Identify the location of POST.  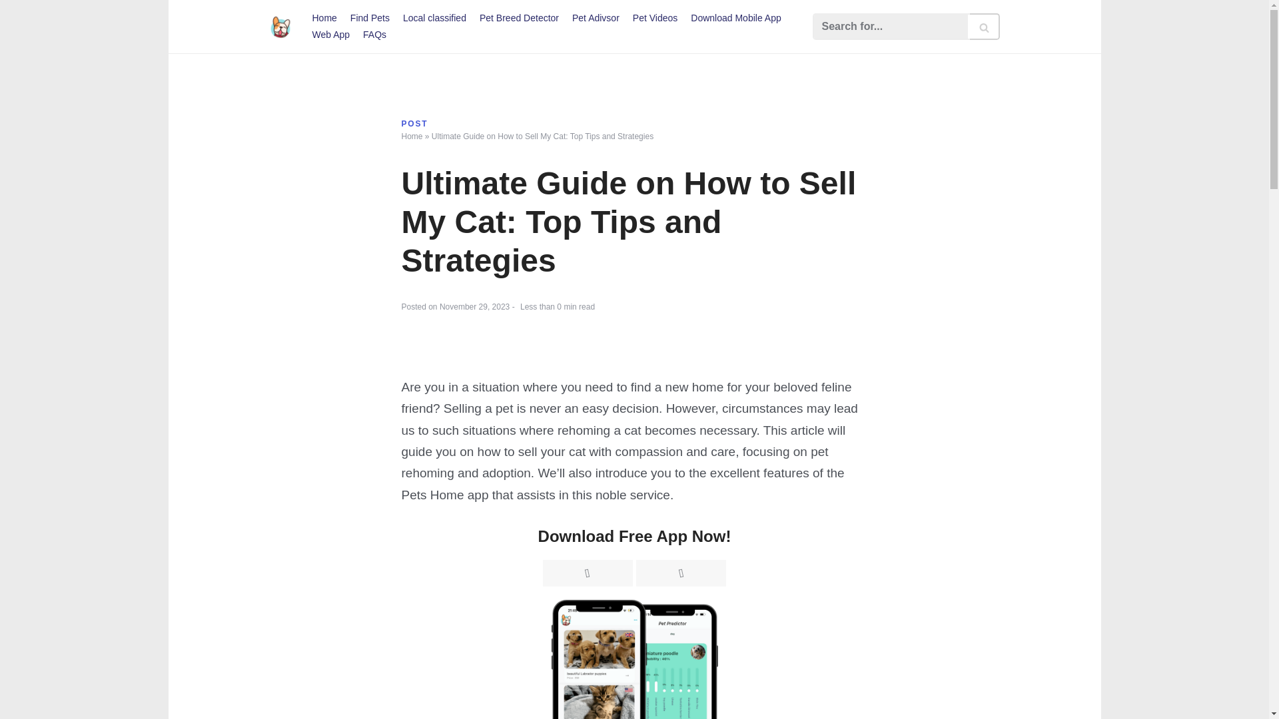
(414, 124).